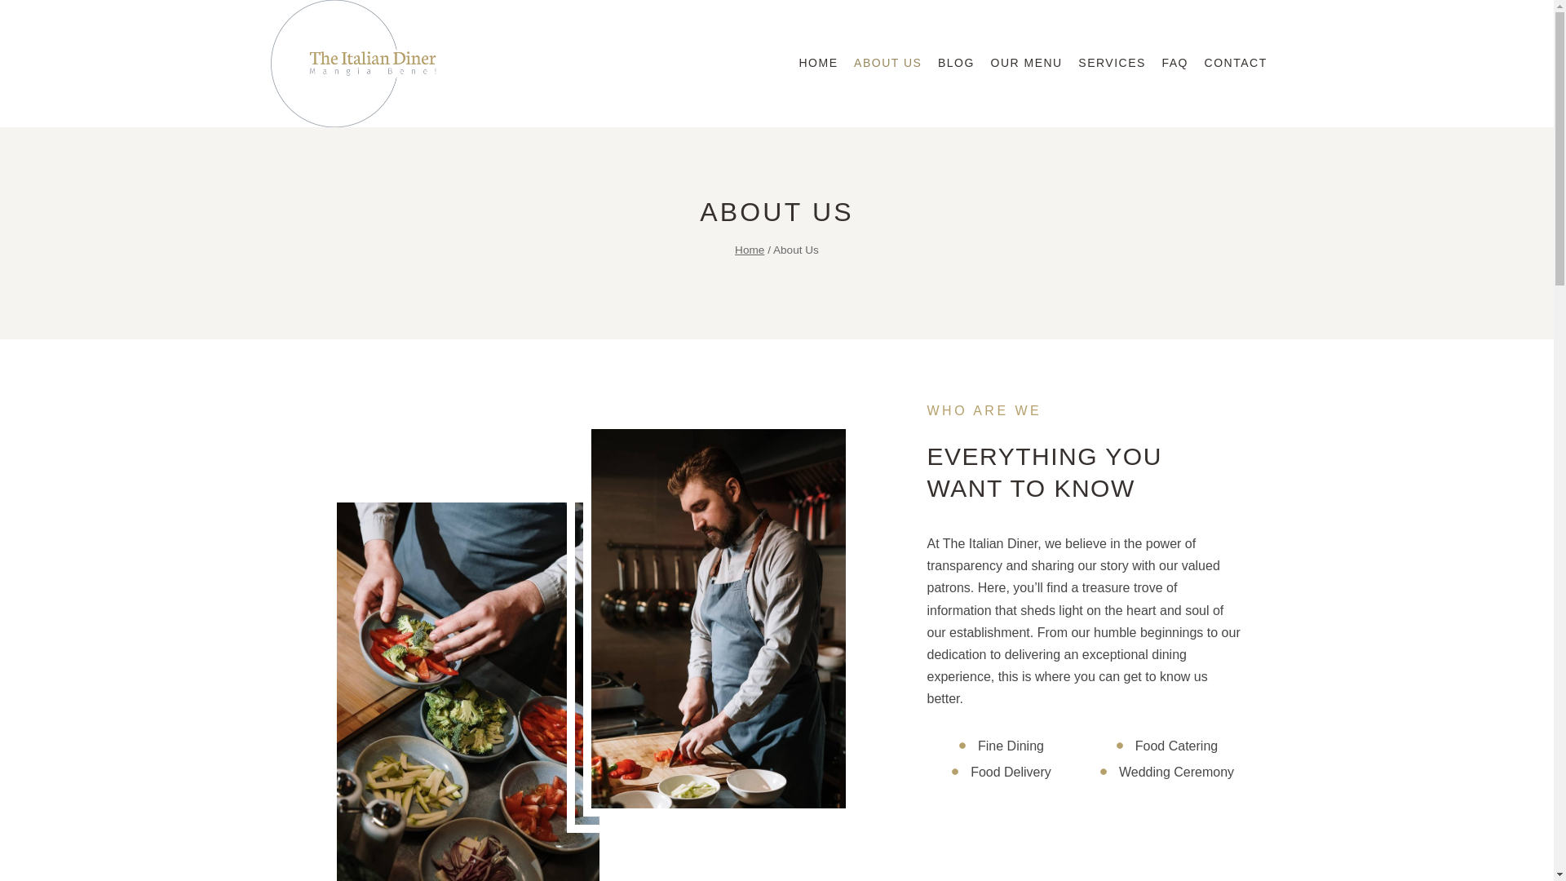 This screenshot has width=1566, height=881. What do you see at coordinates (1027, 64) in the screenshot?
I see `OUR MENU` at bounding box center [1027, 64].